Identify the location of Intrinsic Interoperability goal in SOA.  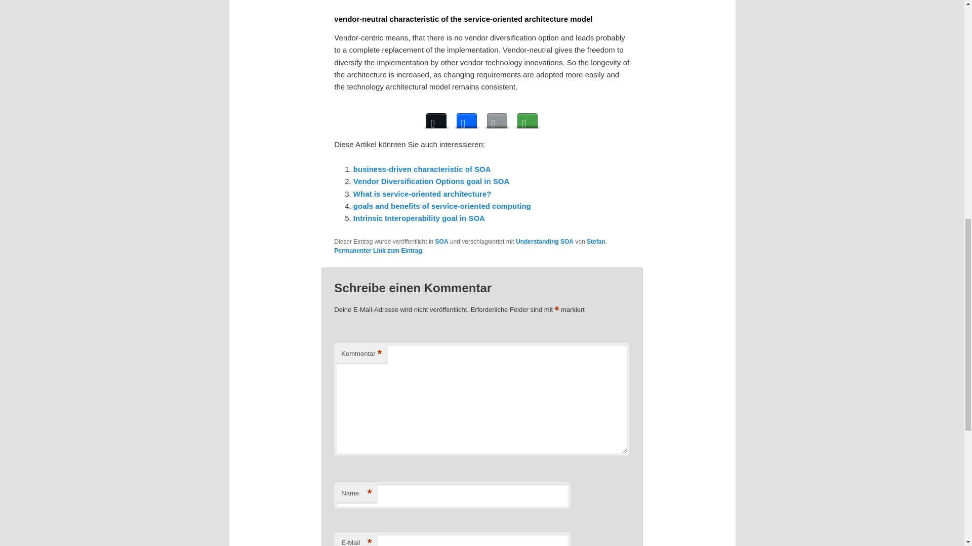
(419, 218).